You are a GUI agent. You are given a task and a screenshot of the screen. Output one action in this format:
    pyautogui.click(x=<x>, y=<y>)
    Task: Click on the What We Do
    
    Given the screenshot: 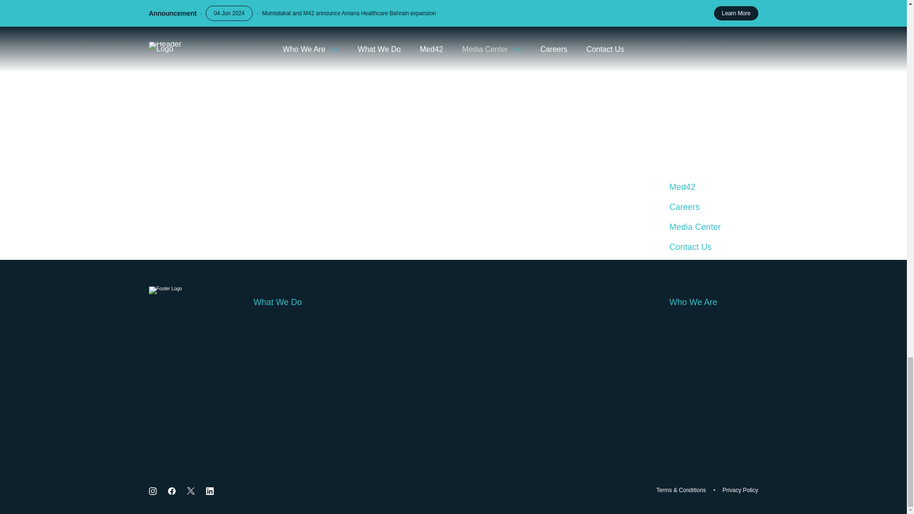 What is the action you would take?
    pyautogui.click(x=453, y=302)
    